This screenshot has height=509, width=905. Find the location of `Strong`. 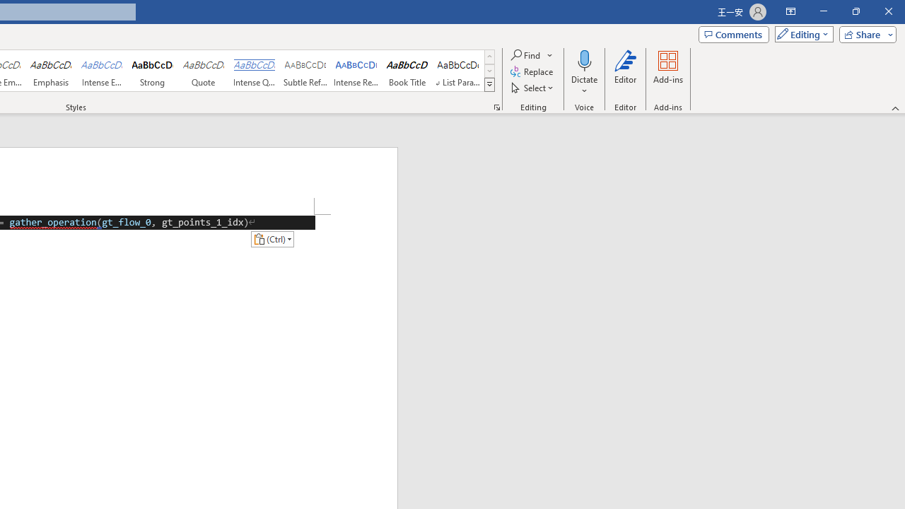

Strong is located at coordinates (153, 71).